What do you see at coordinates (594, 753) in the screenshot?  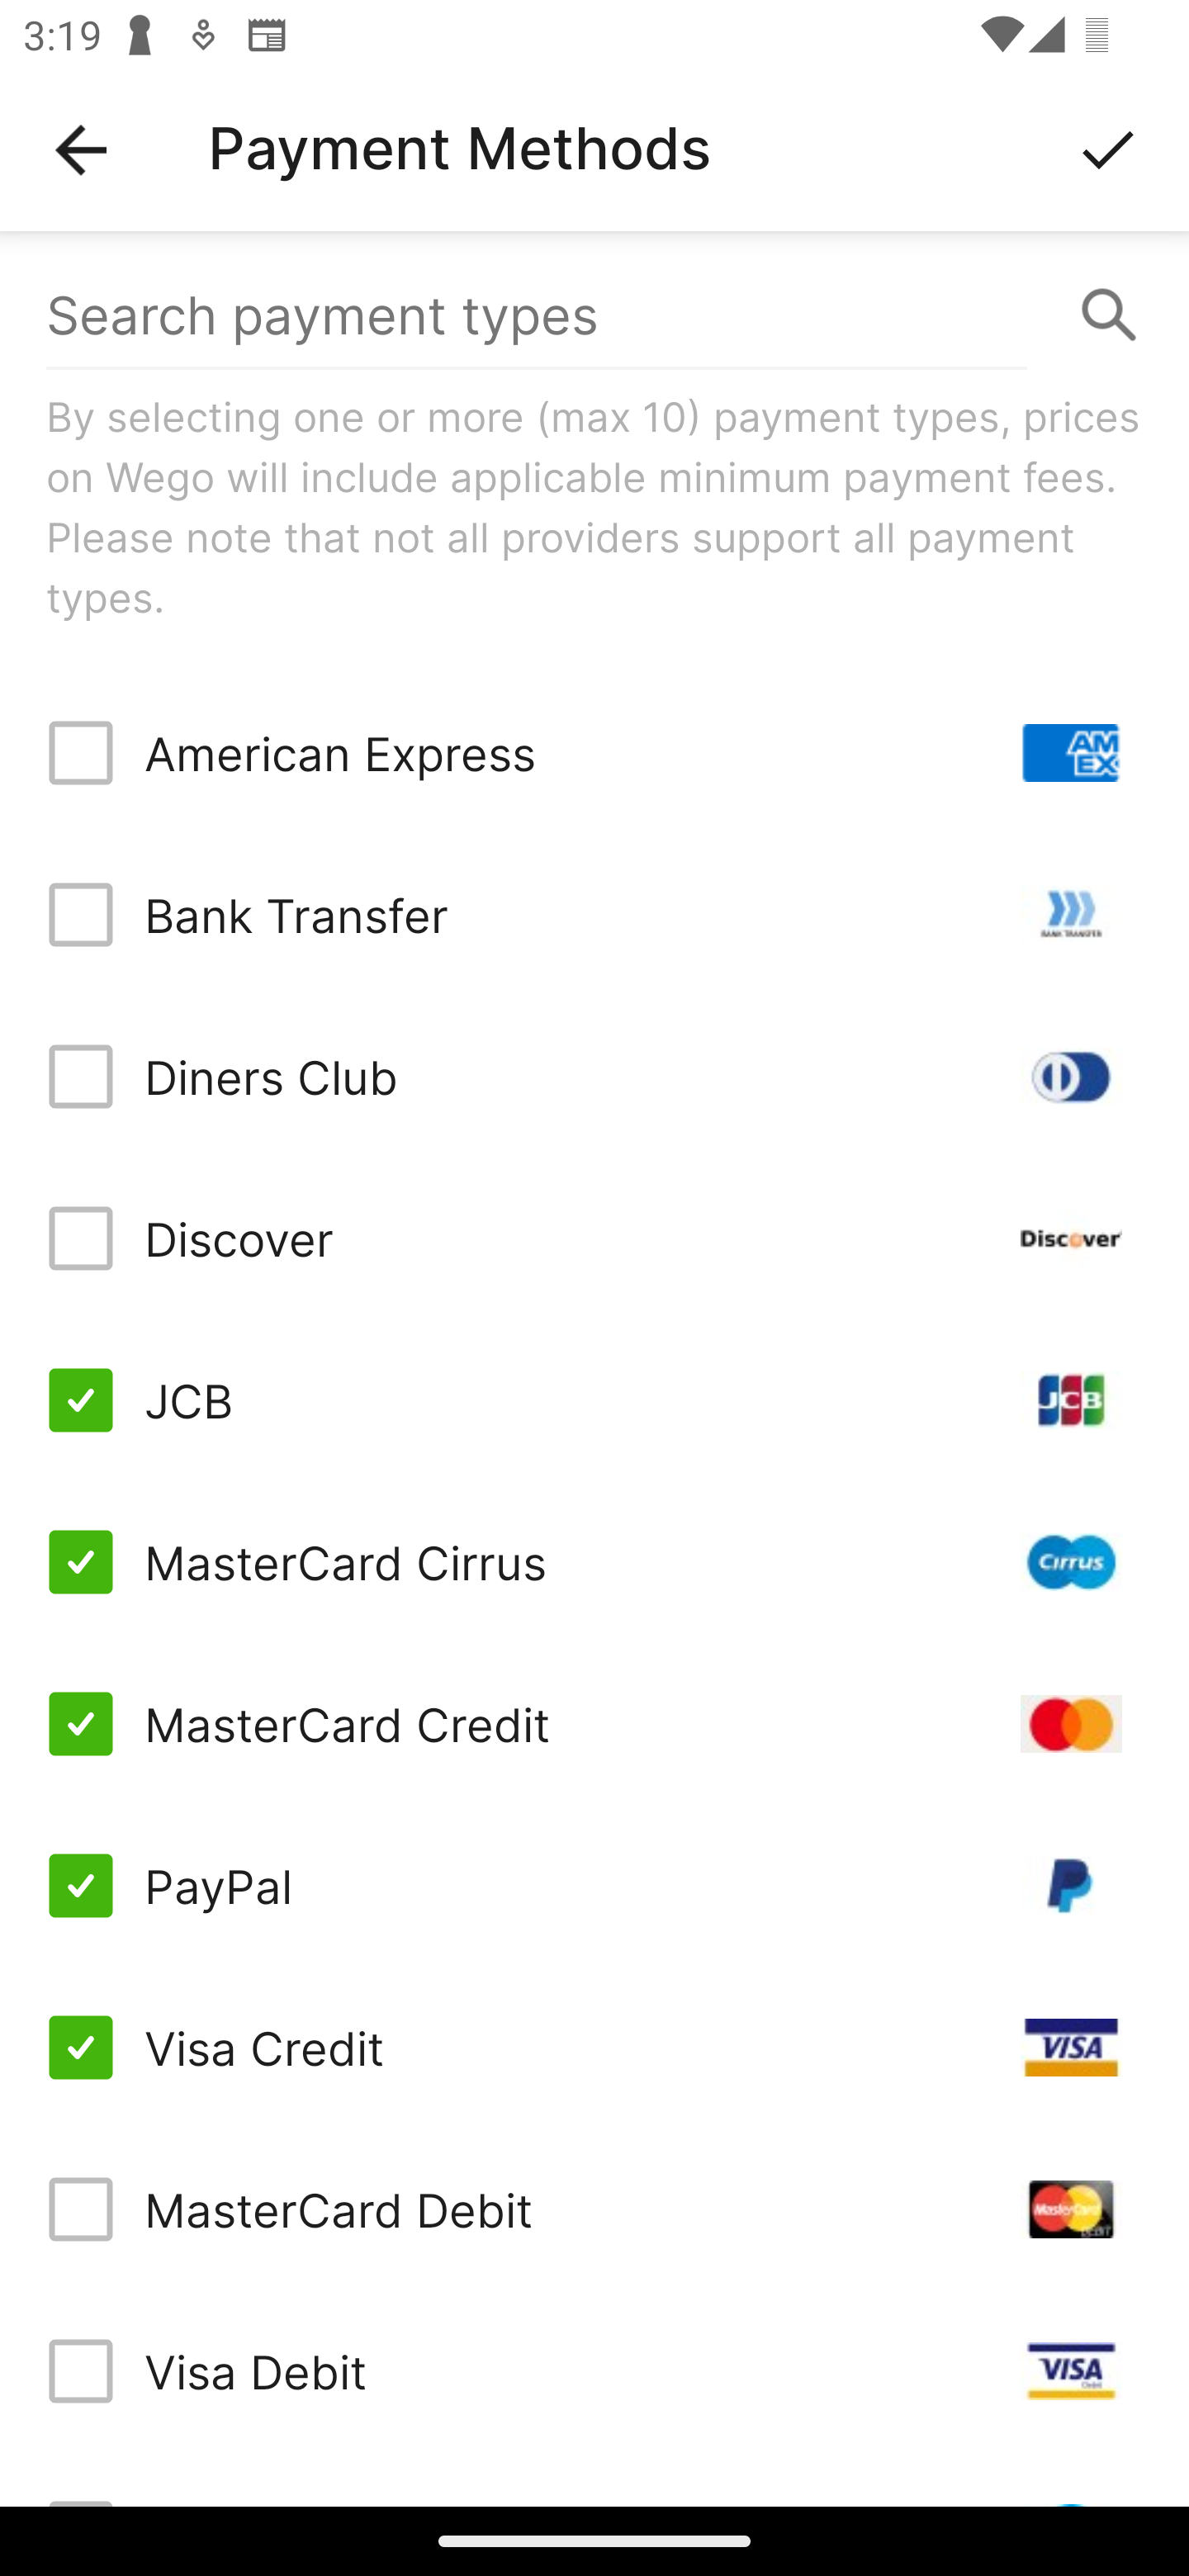 I see `American Express` at bounding box center [594, 753].